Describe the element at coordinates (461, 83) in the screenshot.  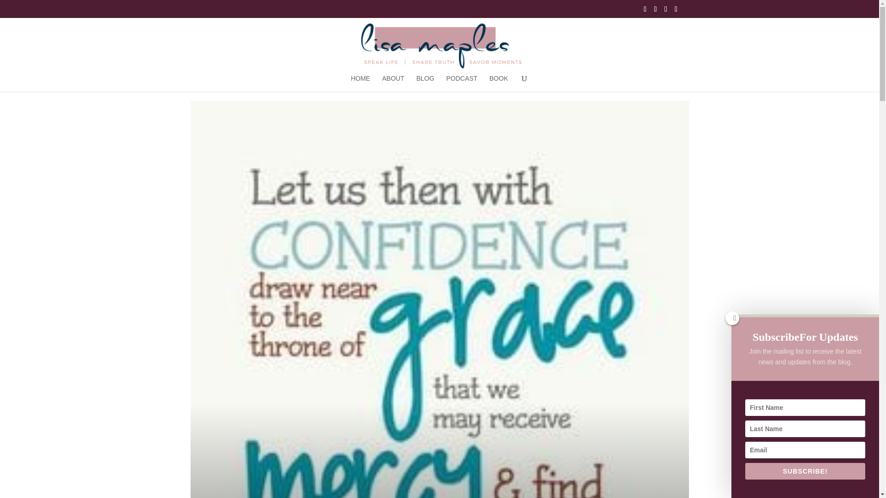
I see `PODCAST` at that location.